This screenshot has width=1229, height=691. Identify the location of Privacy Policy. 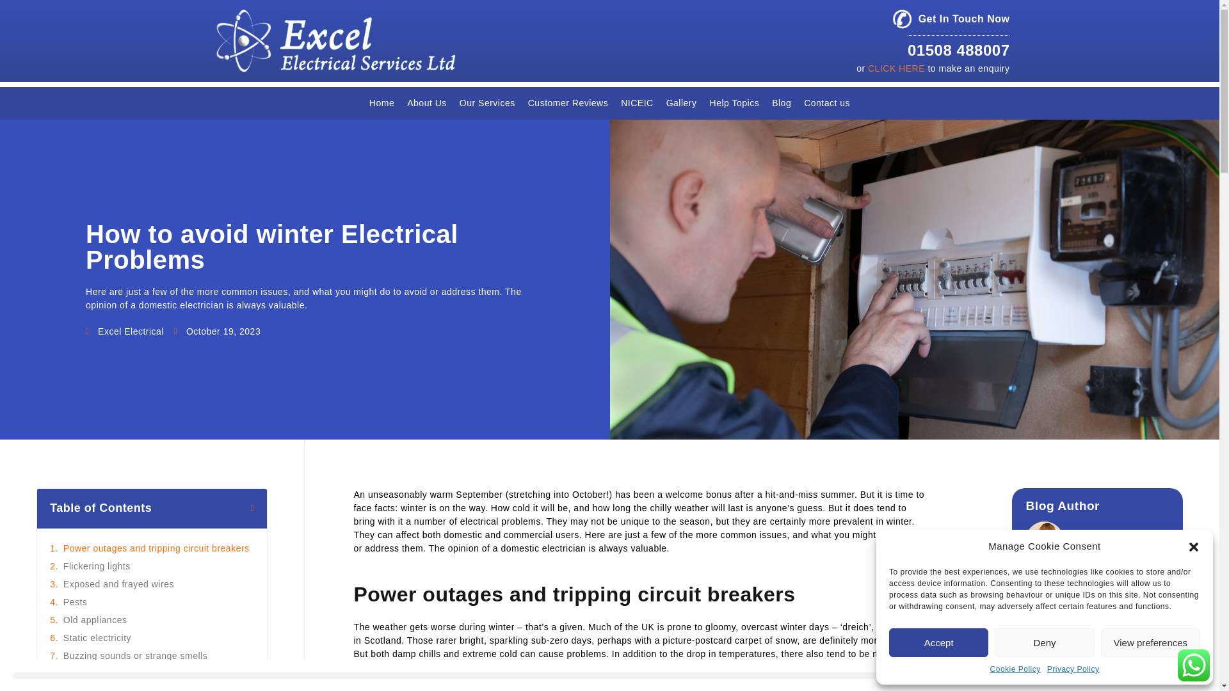
(1073, 669).